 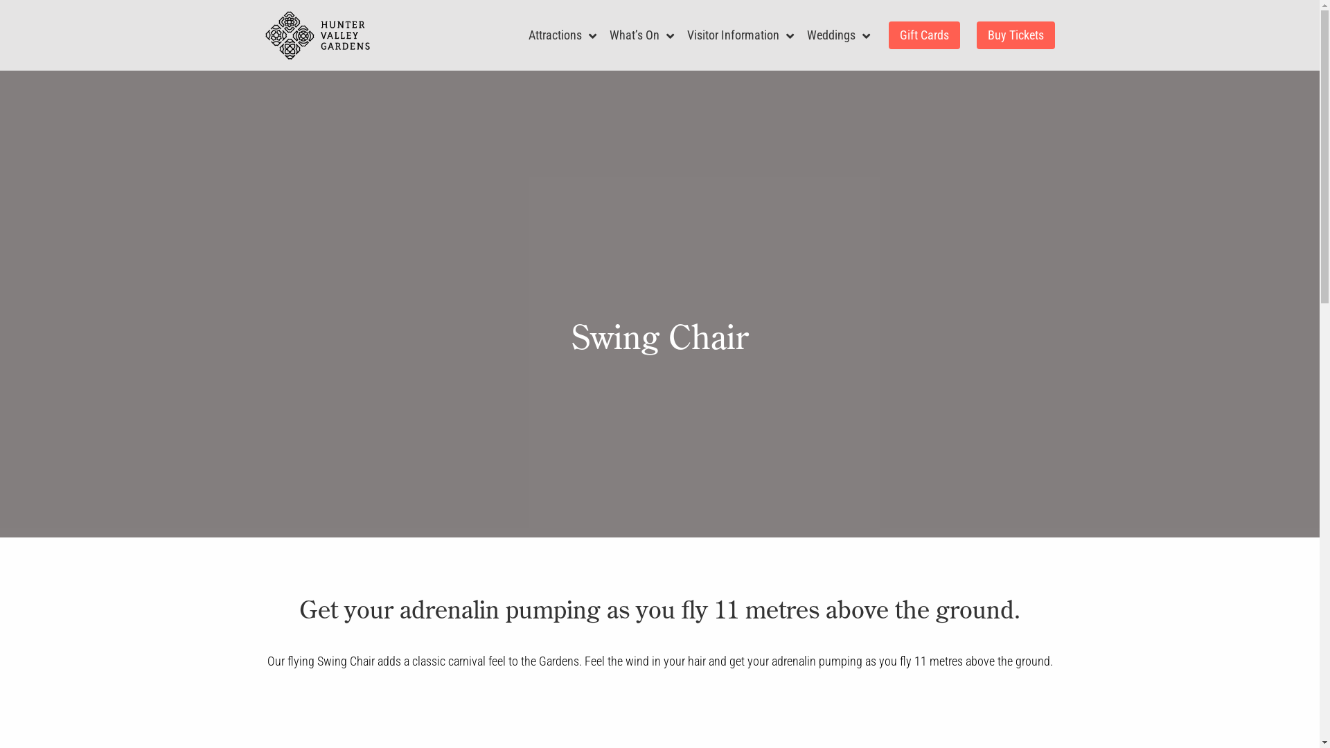 I want to click on Buy Tickets, so click(x=1016, y=35).